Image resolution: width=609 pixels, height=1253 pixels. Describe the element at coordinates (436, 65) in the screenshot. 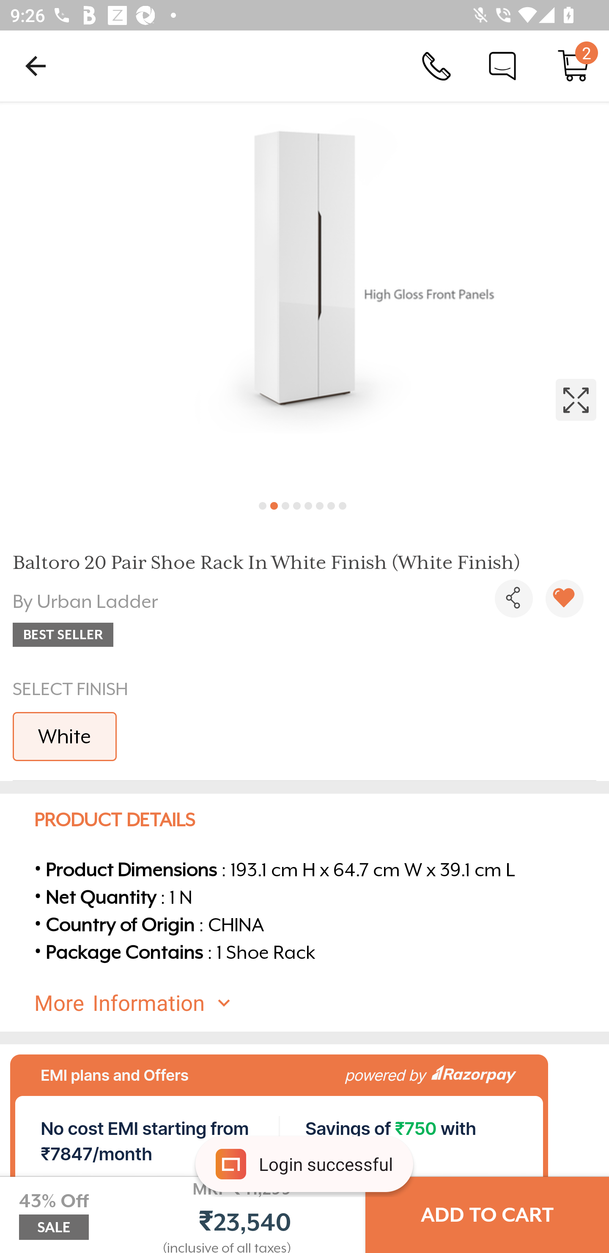

I see `Call Us` at that location.